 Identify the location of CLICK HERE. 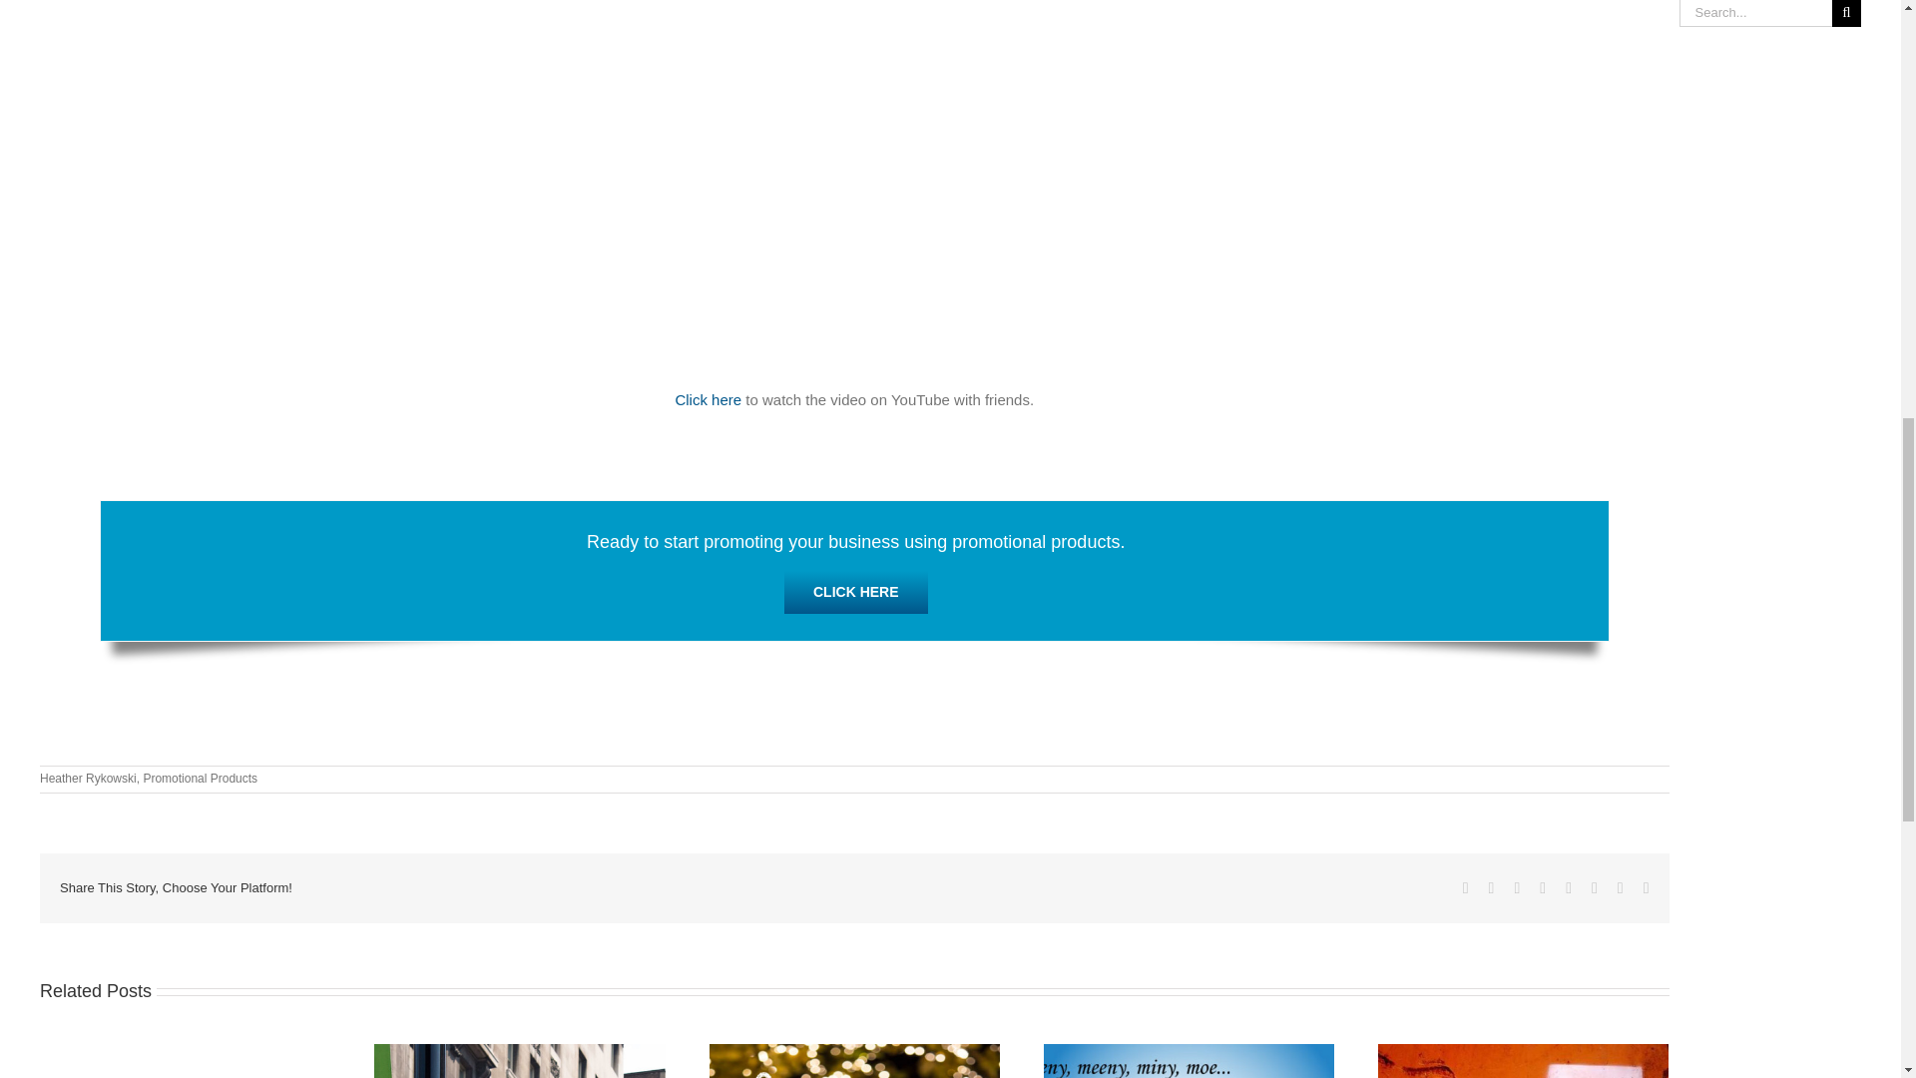
(855, 592).